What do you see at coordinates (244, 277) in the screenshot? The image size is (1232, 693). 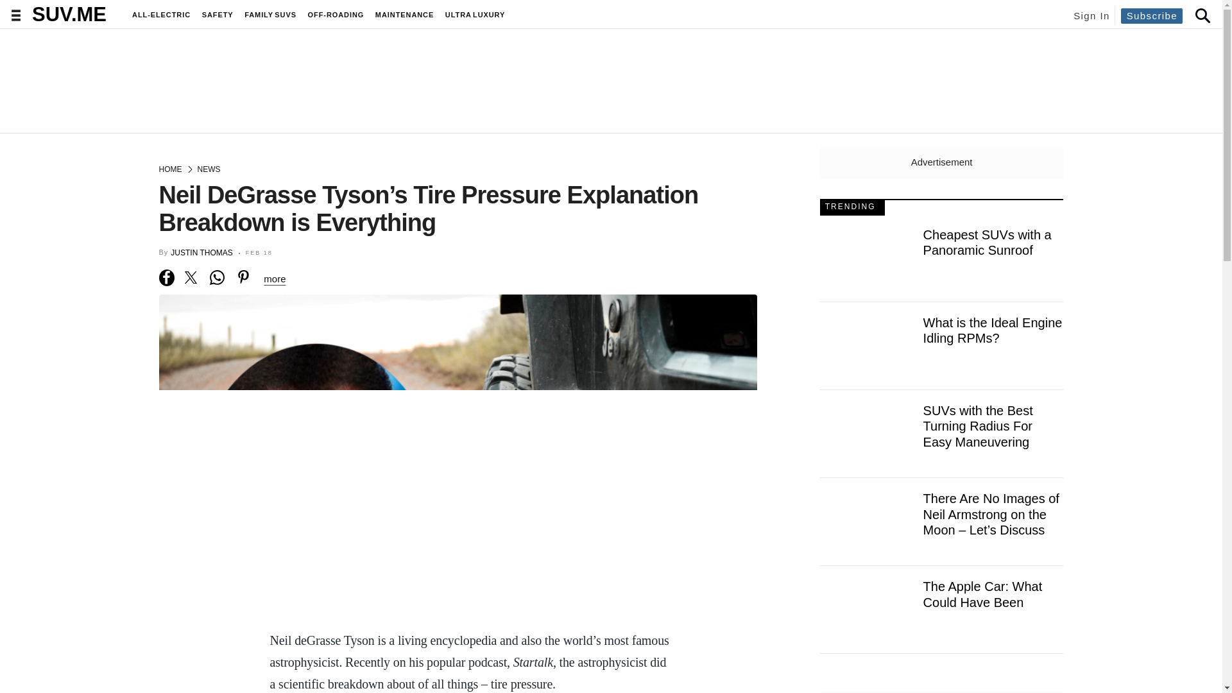 I see `Share on Pinterest` at bounding box center [244, 277].